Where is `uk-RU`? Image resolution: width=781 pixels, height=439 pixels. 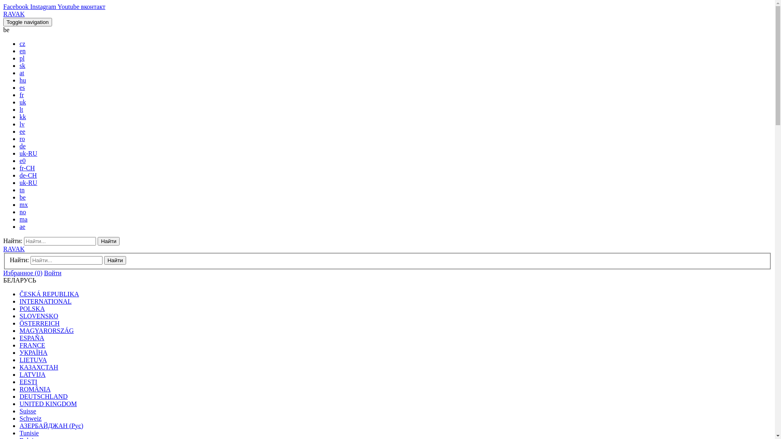 uk-RU is located at coordinates (28, 154).